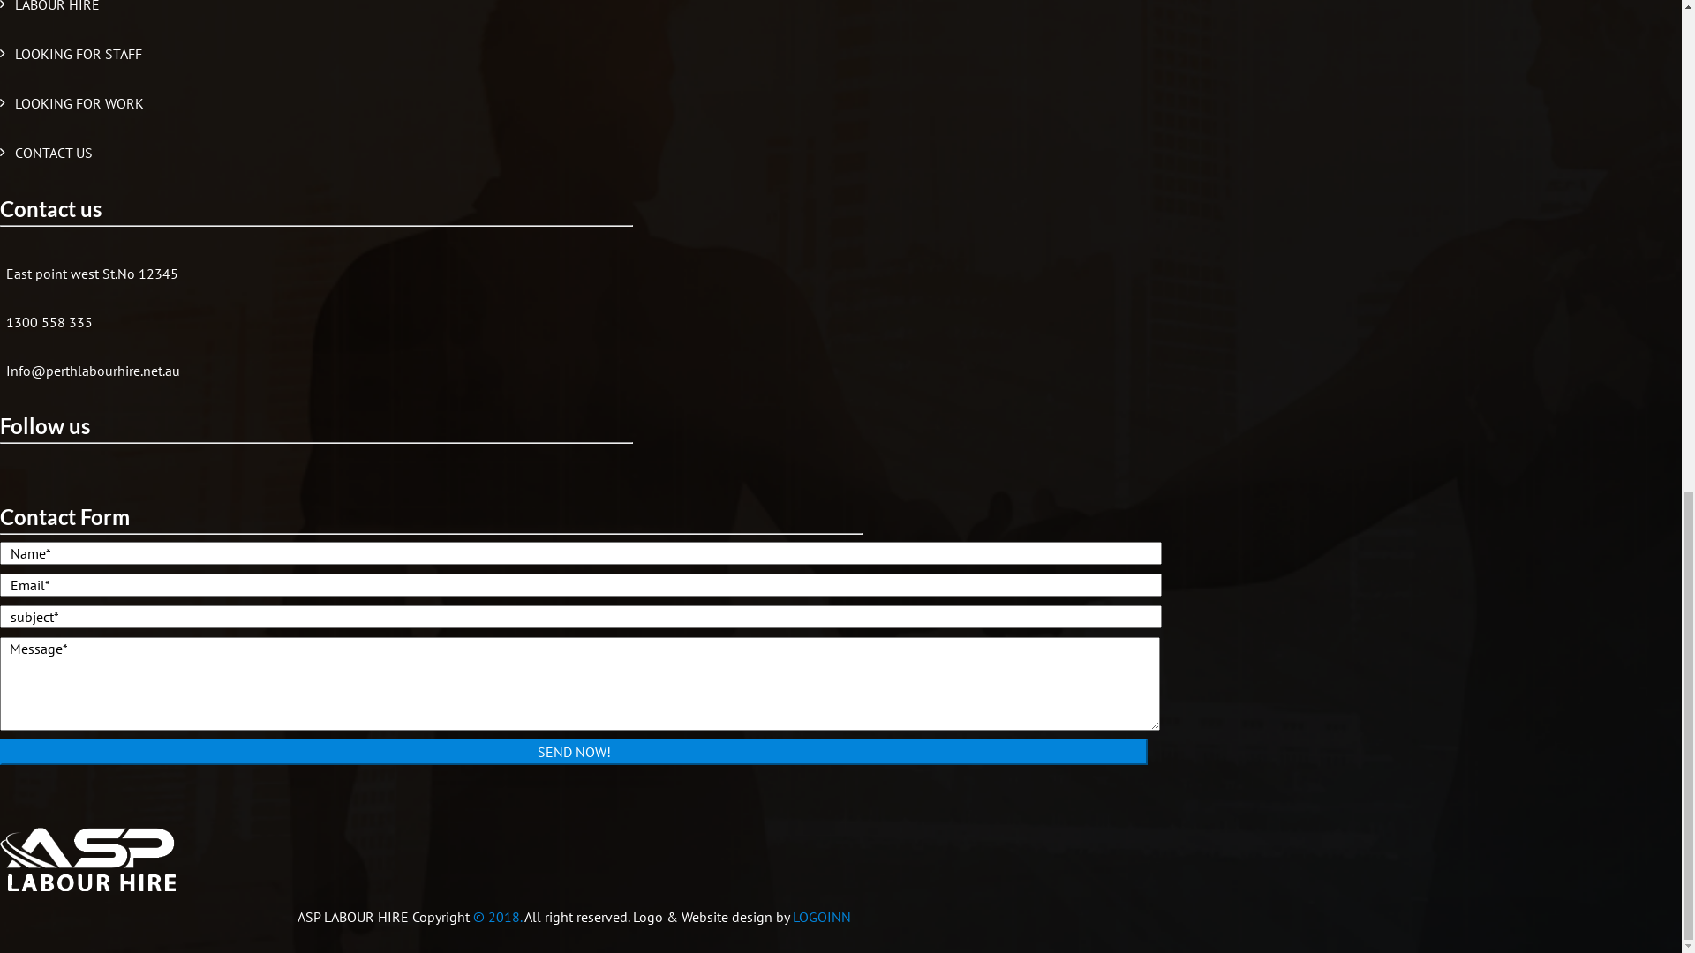  I want to click on ABOUT US, so click(501, 111).